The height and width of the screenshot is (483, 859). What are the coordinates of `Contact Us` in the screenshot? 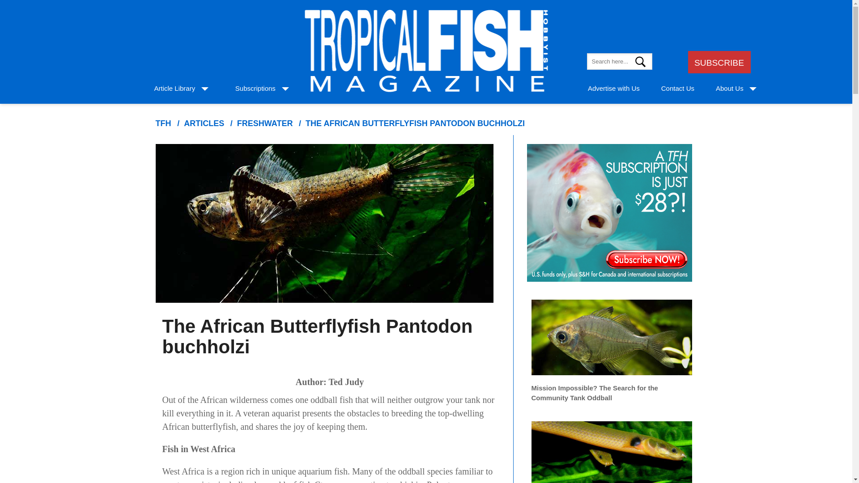 It's located at (677, 89).